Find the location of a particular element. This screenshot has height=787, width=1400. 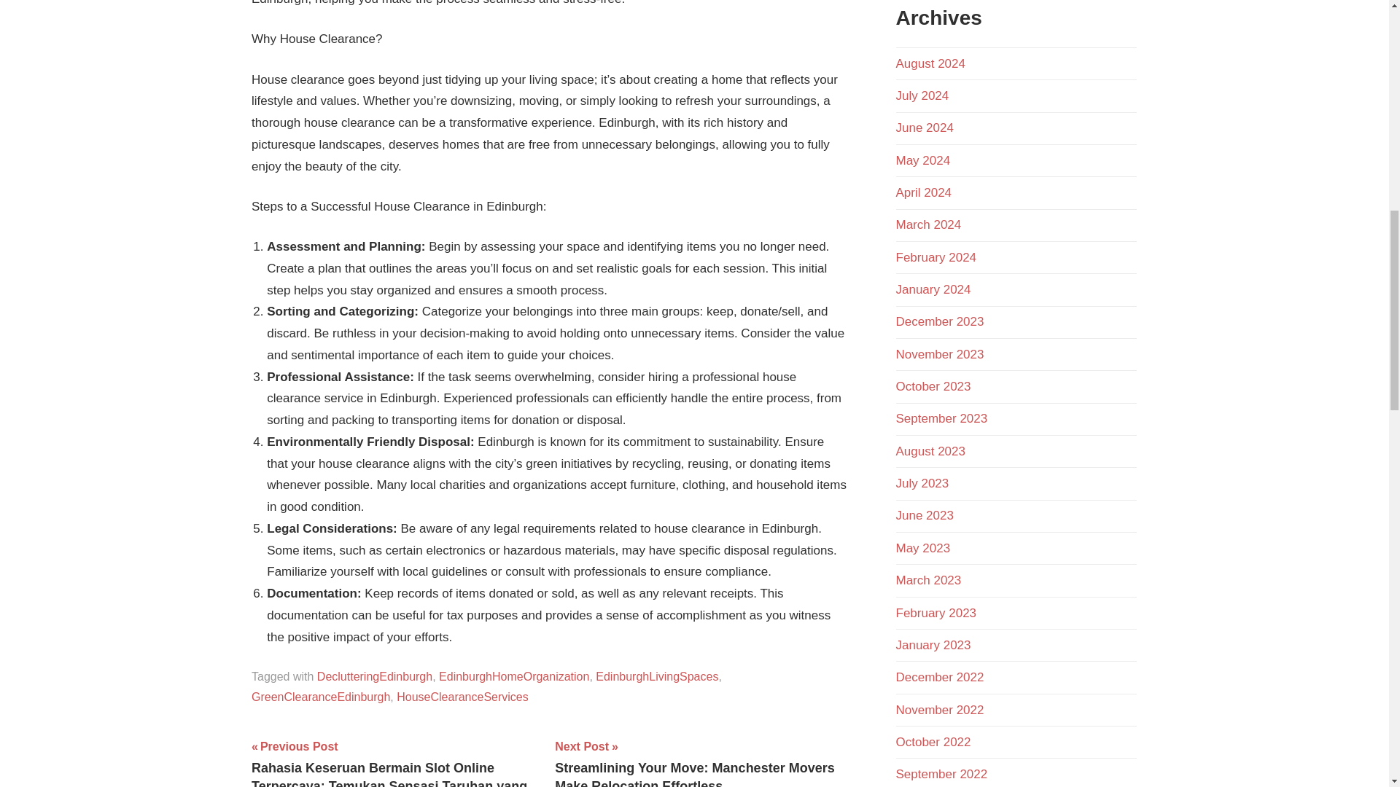

October 2023 is located at coordinates (933, 386).